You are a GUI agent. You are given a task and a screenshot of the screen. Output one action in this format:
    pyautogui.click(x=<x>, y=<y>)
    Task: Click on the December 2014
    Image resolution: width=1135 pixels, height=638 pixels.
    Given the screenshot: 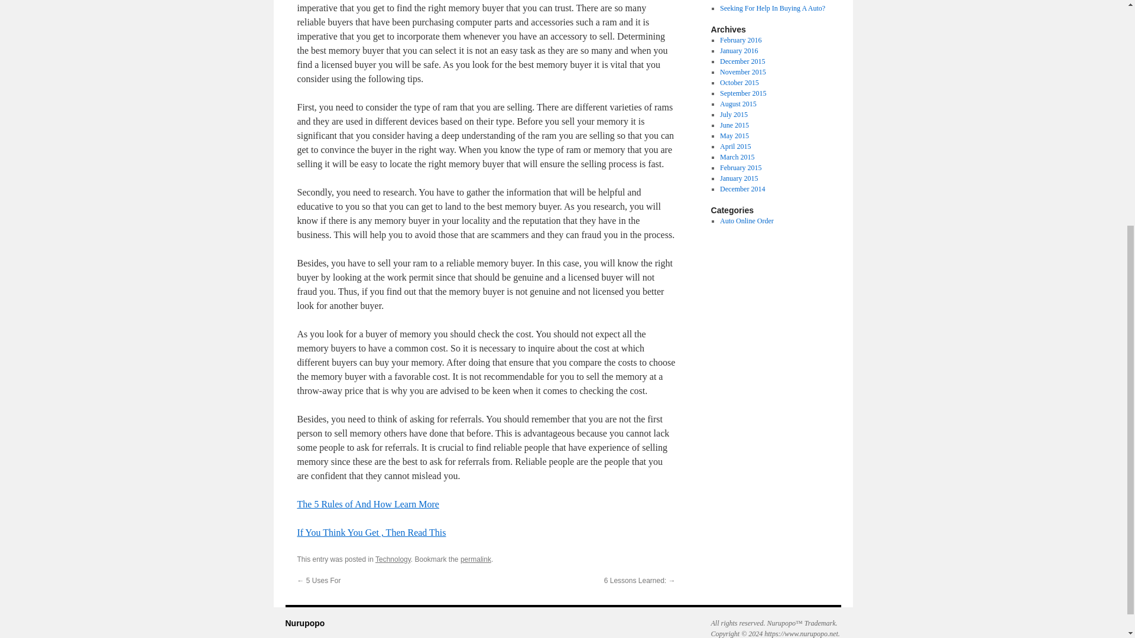 What is the action you would take?
    pyautogui.click(x=742, y=189)
    